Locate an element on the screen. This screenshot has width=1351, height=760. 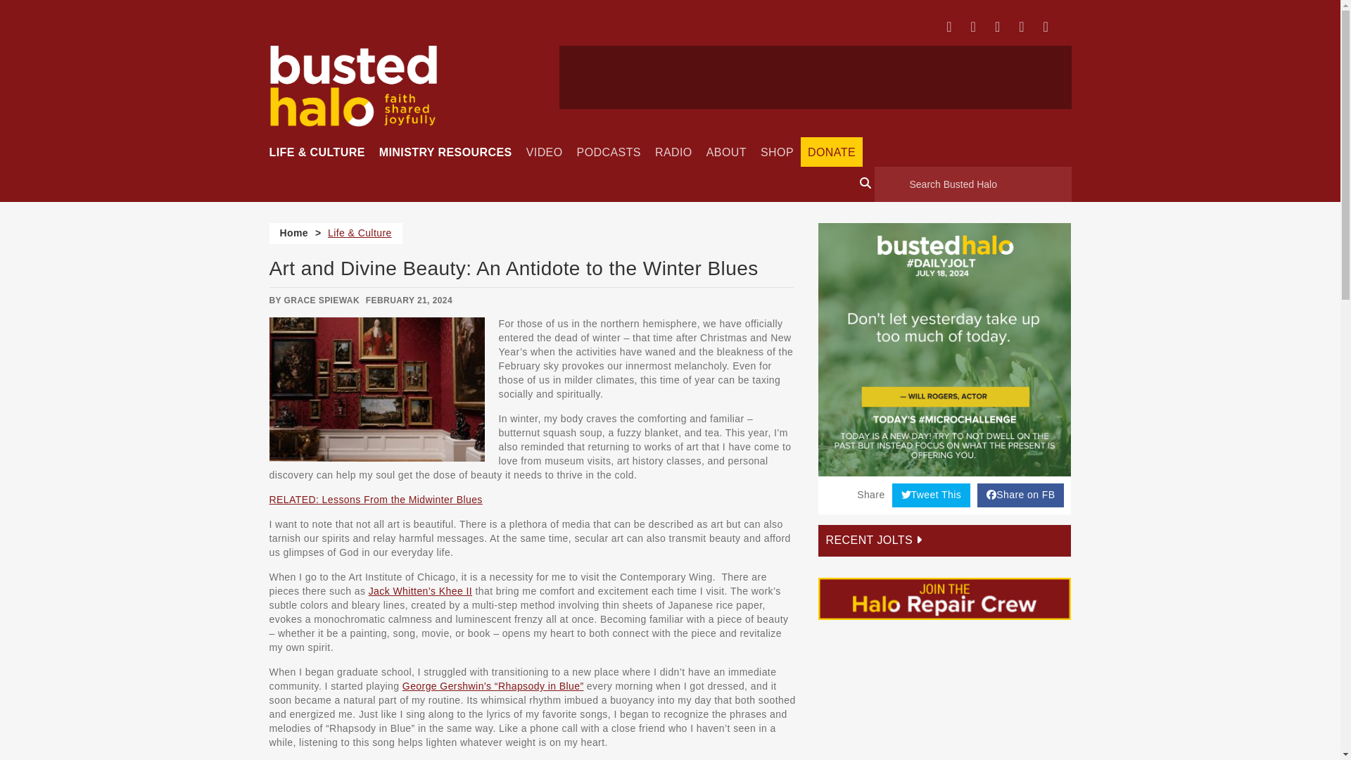
GRACE SPIEWAK is located at coordinates (321, 300).